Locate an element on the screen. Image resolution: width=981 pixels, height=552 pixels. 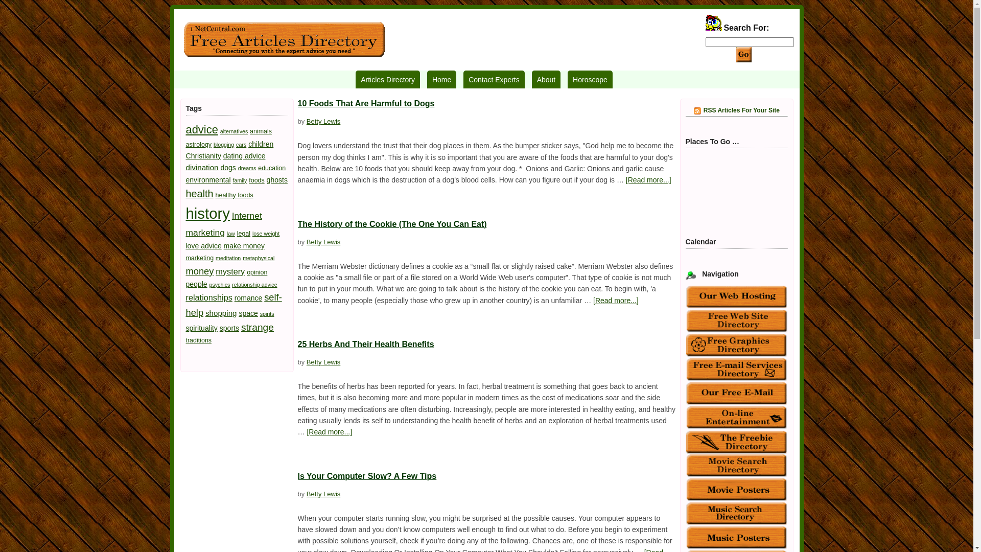
foods is located at coordinates (256, 180).